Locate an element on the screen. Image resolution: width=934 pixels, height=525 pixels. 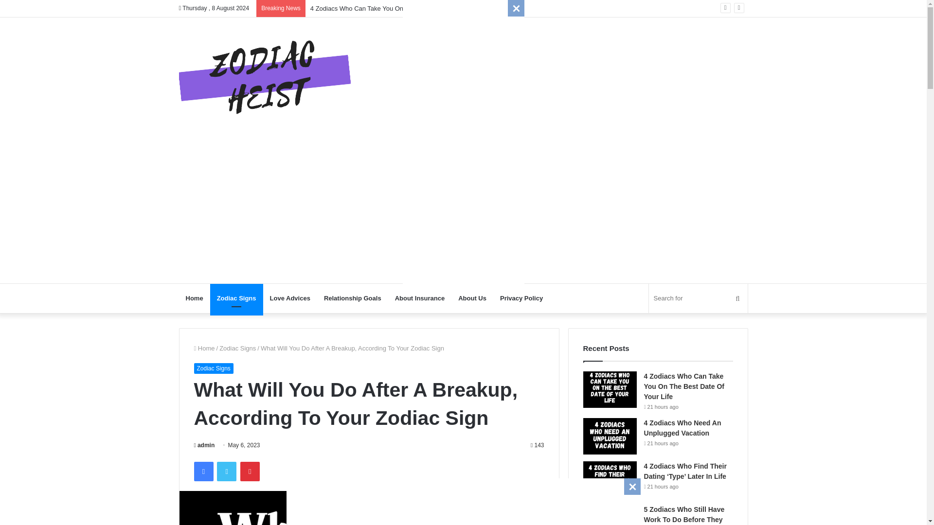
Search for is located at coordinates (699, 298).